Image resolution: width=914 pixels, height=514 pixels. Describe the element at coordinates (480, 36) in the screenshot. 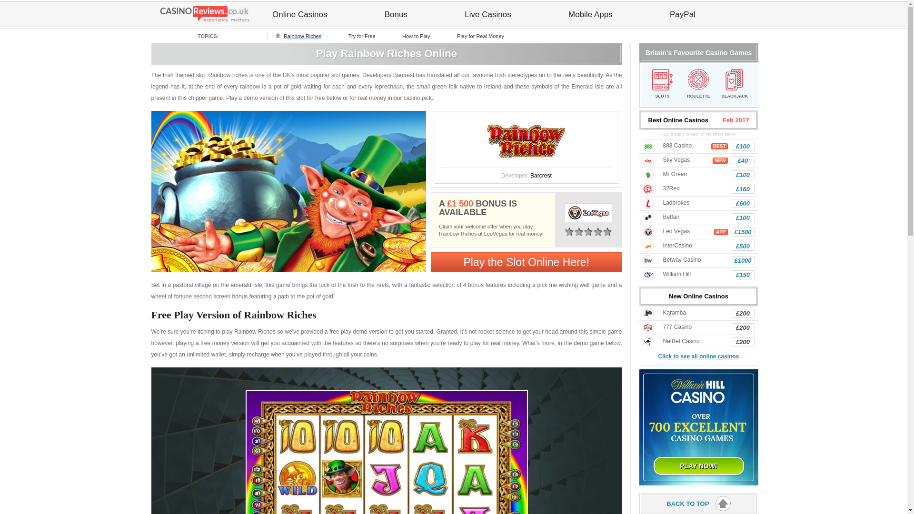

I see `Play for Real Money` at that location.